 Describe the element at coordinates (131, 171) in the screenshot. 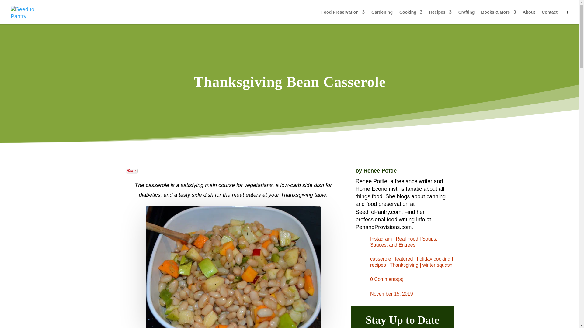

I see `Pin It` at that location.